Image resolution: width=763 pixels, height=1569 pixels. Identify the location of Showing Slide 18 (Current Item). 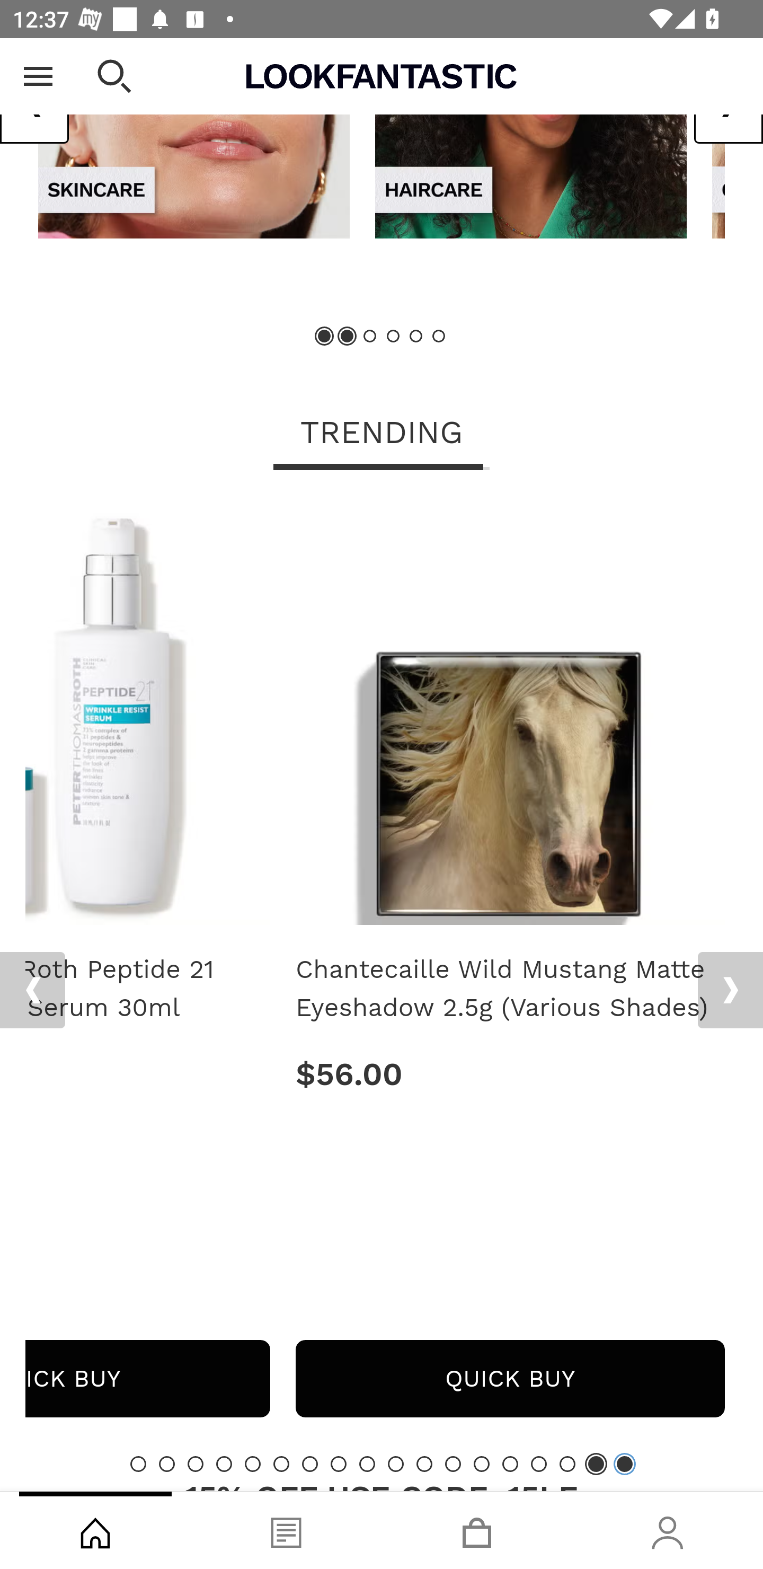
(624, 1464).